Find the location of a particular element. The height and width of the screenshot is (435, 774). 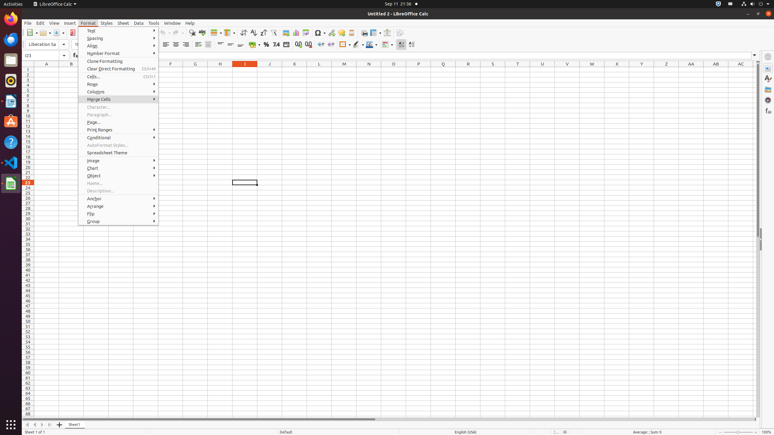

Text is located at coordinates (119, 31).